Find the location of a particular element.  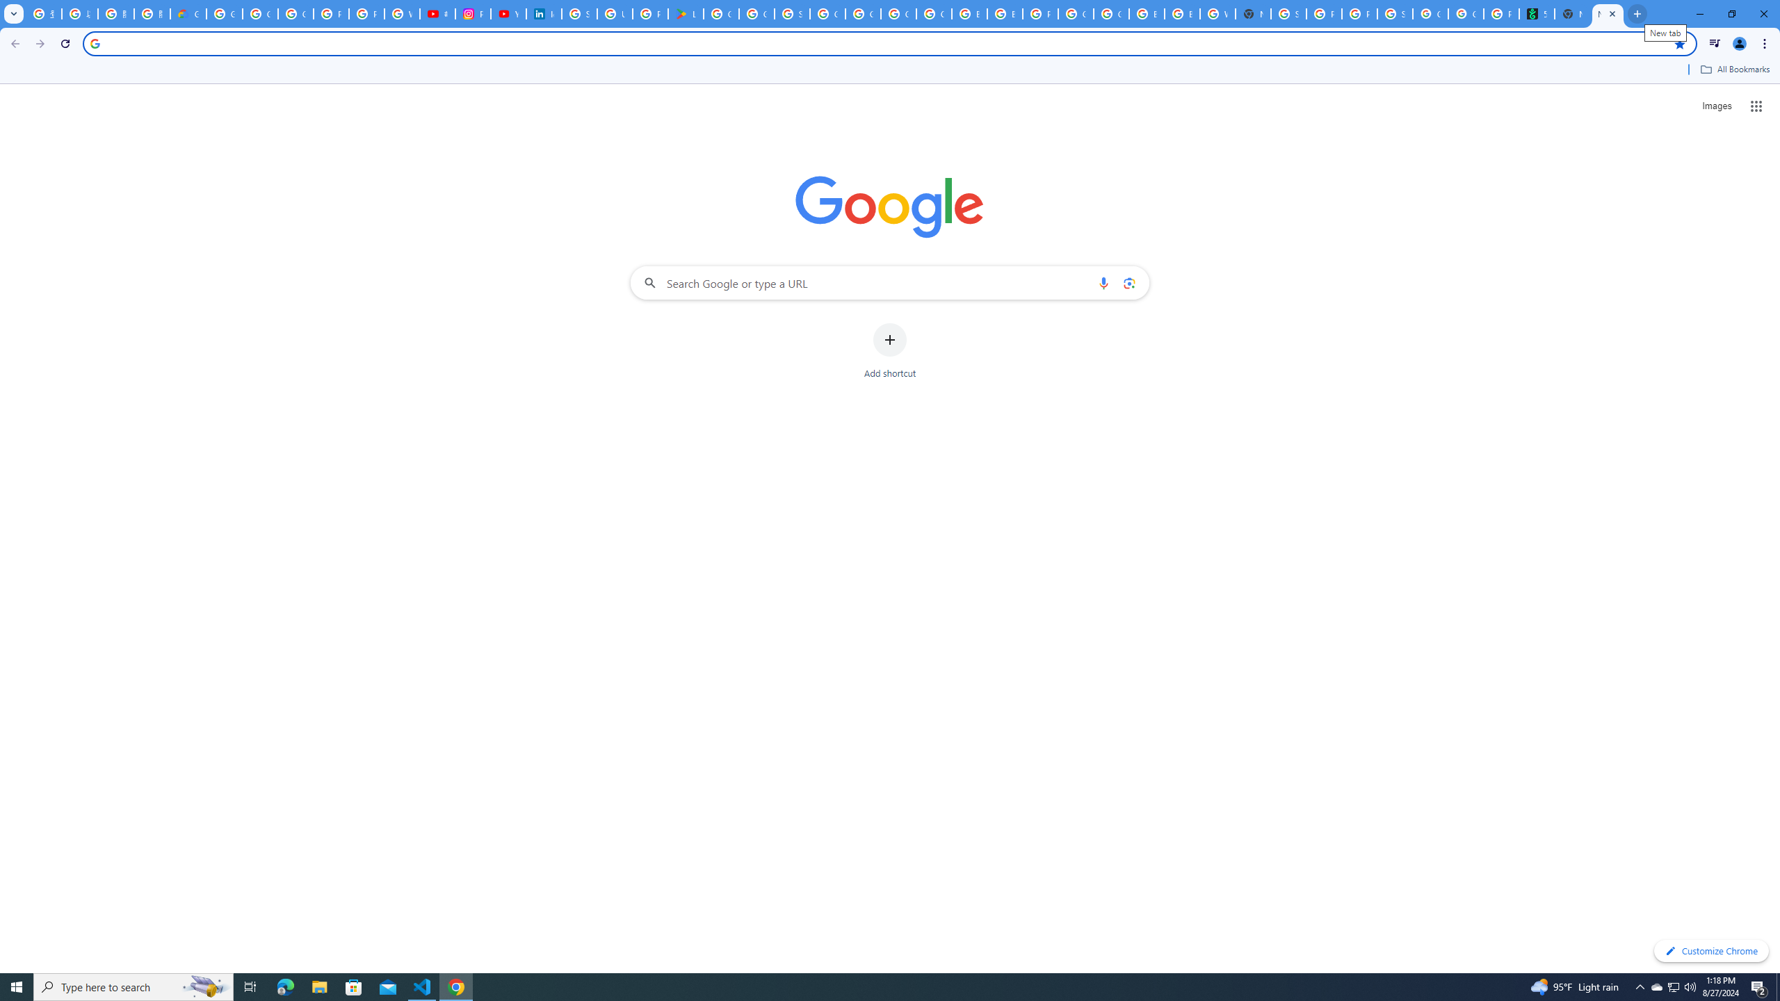

Privacy Help Center - Policies Help is located at coordinates (332, 14).